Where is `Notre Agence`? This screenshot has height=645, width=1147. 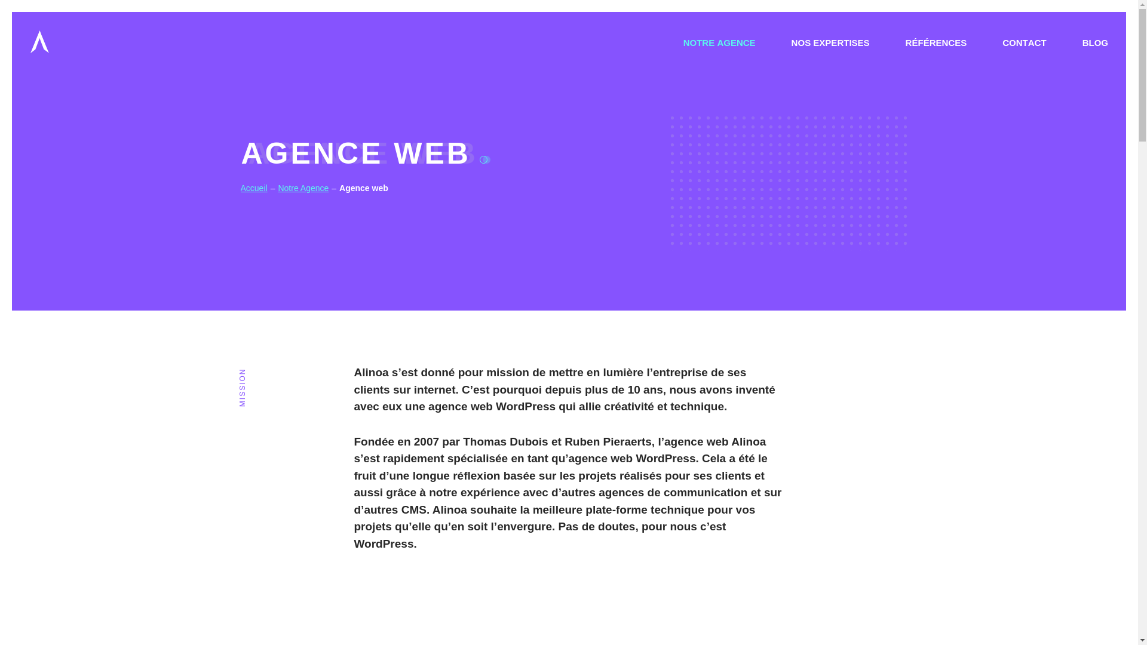
Notre Agence is located at coordinates (303, 188).